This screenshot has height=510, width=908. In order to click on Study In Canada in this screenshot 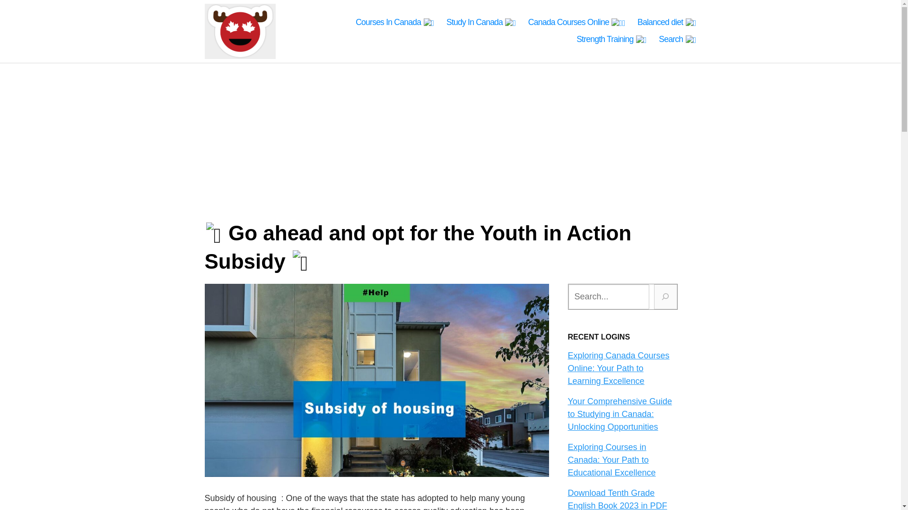, I will do `click(481, 23)`.